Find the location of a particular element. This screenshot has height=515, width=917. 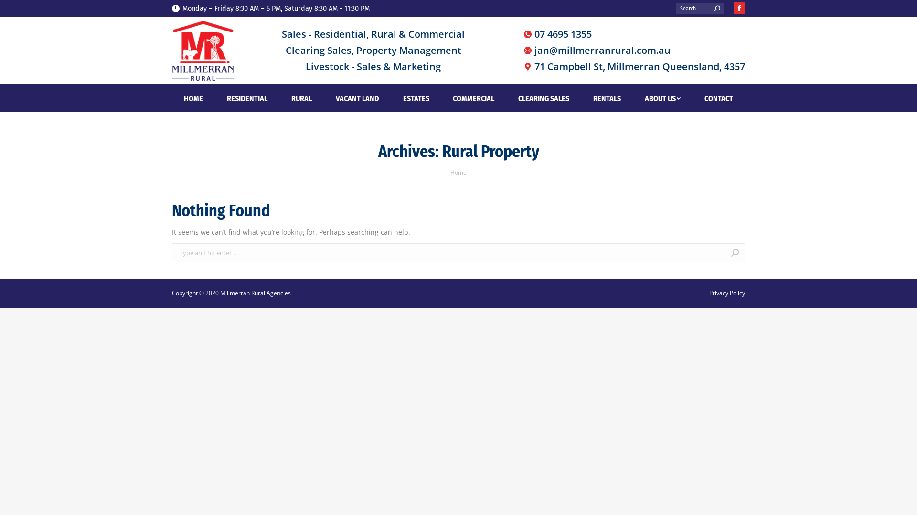

CLEARING SALES is located at coordinates (544, 98).